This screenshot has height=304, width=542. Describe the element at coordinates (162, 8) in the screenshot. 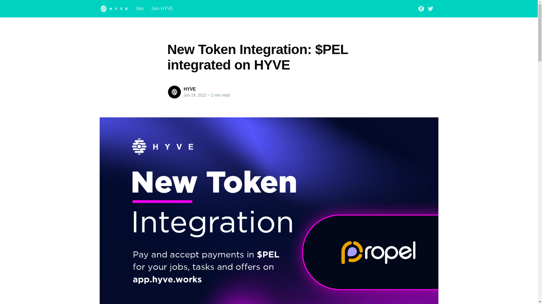

I see `Join HYVE` at that location.